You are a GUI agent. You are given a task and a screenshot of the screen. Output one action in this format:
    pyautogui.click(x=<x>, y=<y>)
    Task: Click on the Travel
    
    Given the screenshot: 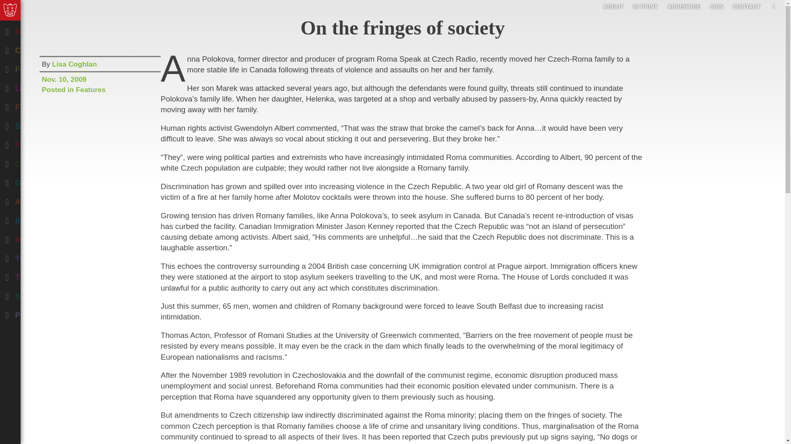 What is the action you would take?
    pyautogui.click(x=43, y=257)
    